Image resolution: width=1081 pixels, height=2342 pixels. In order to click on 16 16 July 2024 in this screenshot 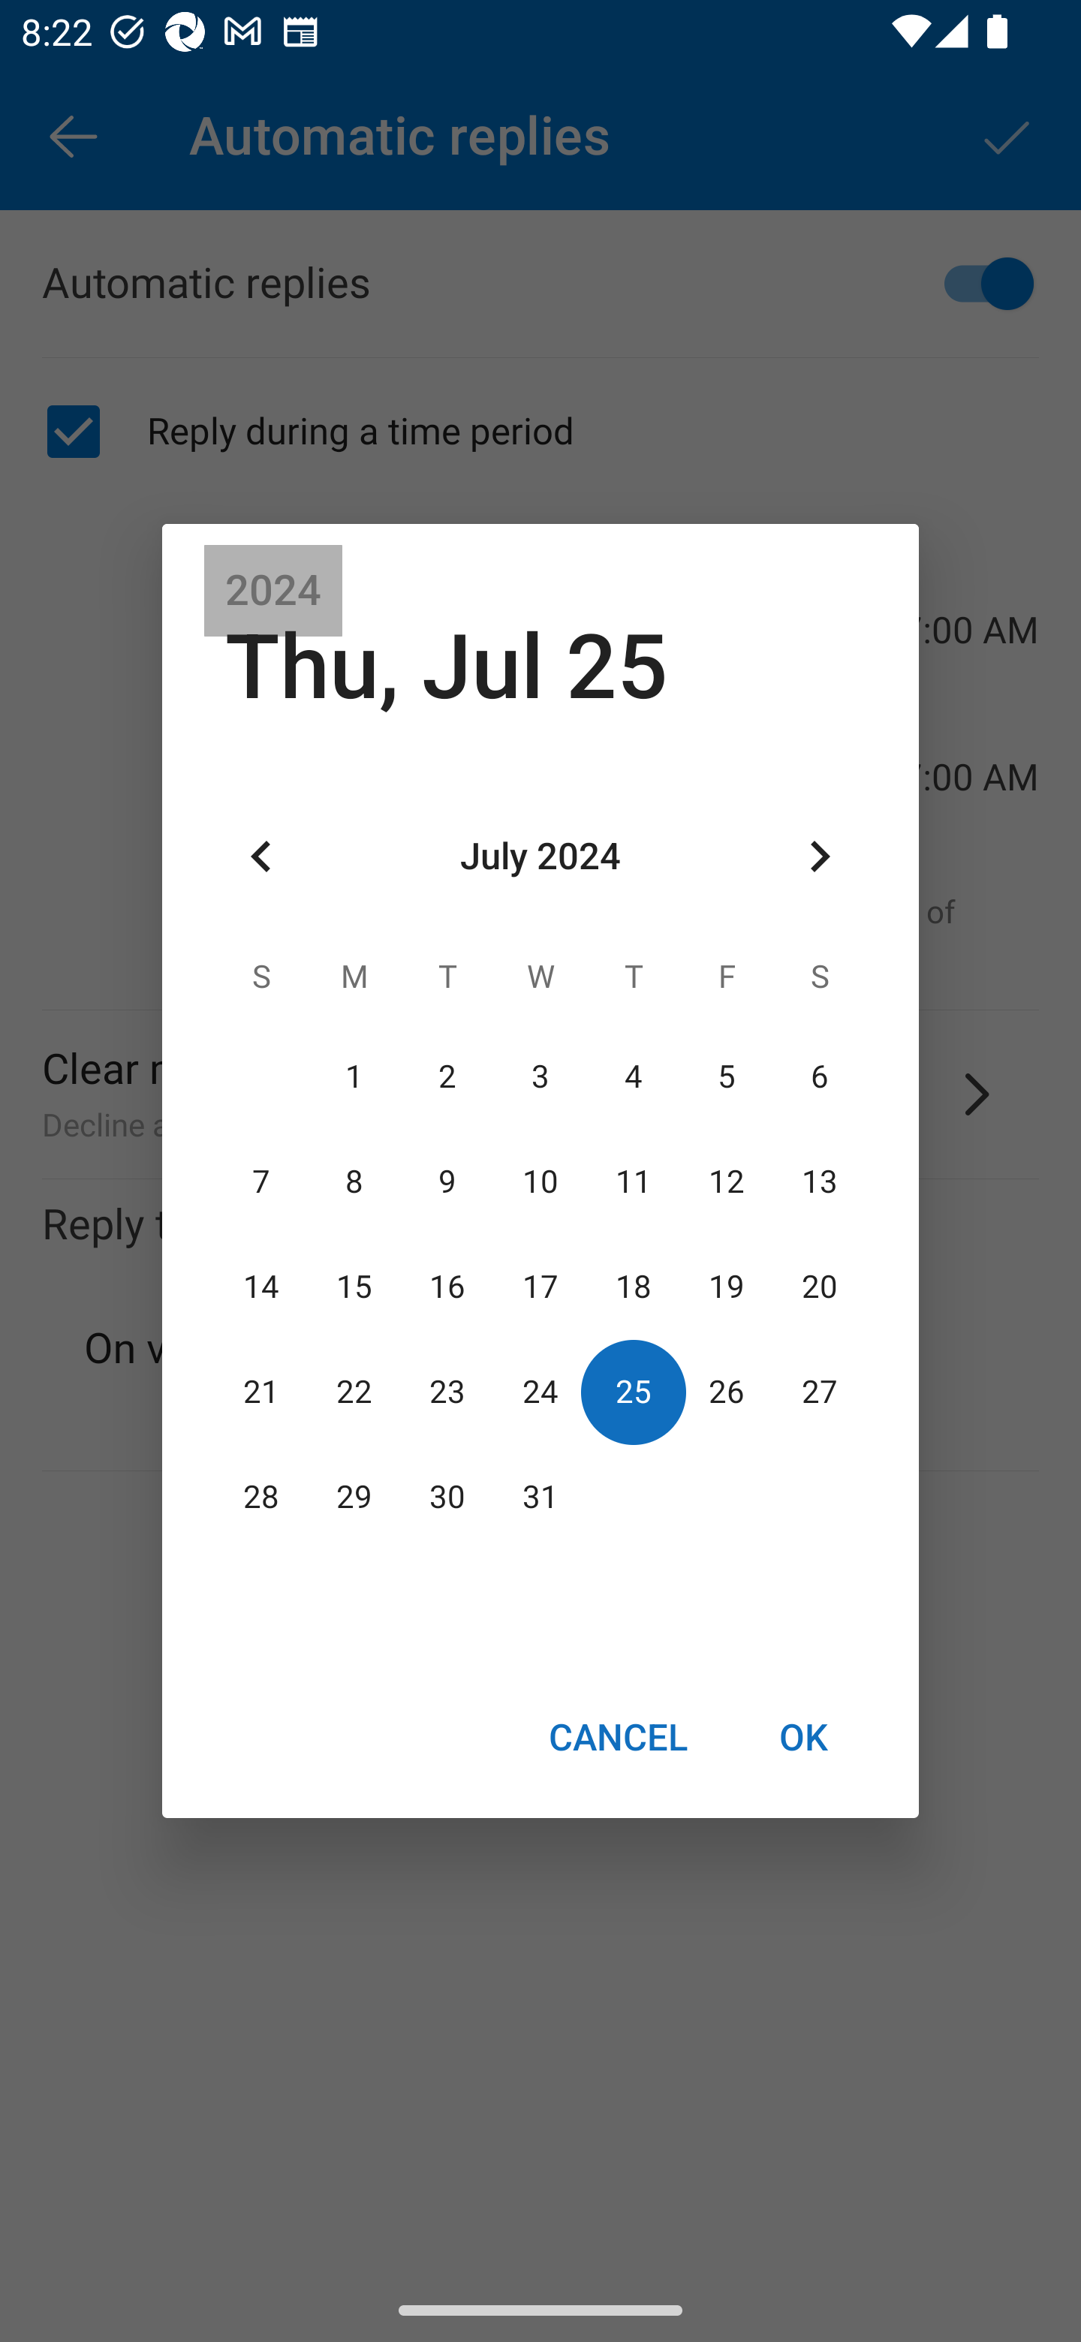, I will do `click(447, 1287)`.